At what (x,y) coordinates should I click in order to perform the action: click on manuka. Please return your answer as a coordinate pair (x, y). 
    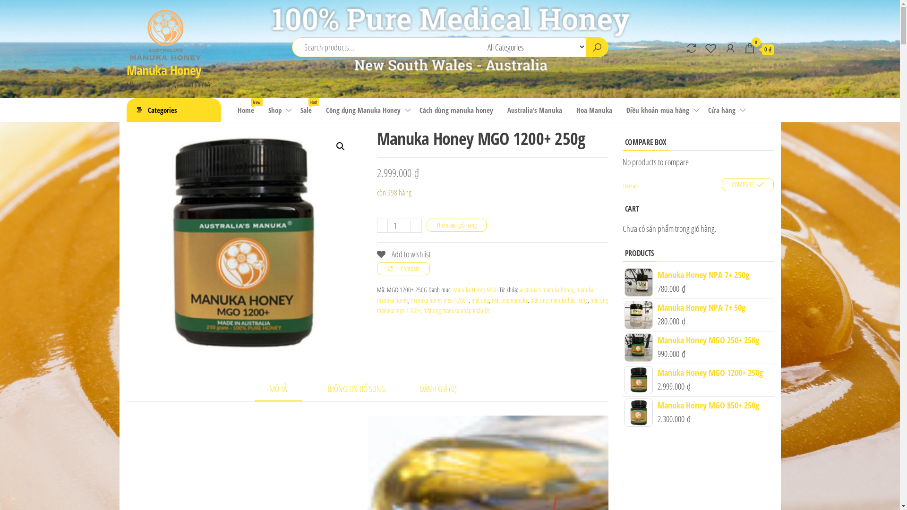
    Looking at the image, I should click on (585, 290).